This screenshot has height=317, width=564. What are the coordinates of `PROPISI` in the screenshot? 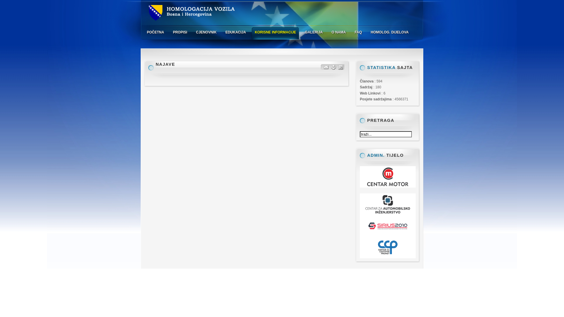 It's located at (182, 32).